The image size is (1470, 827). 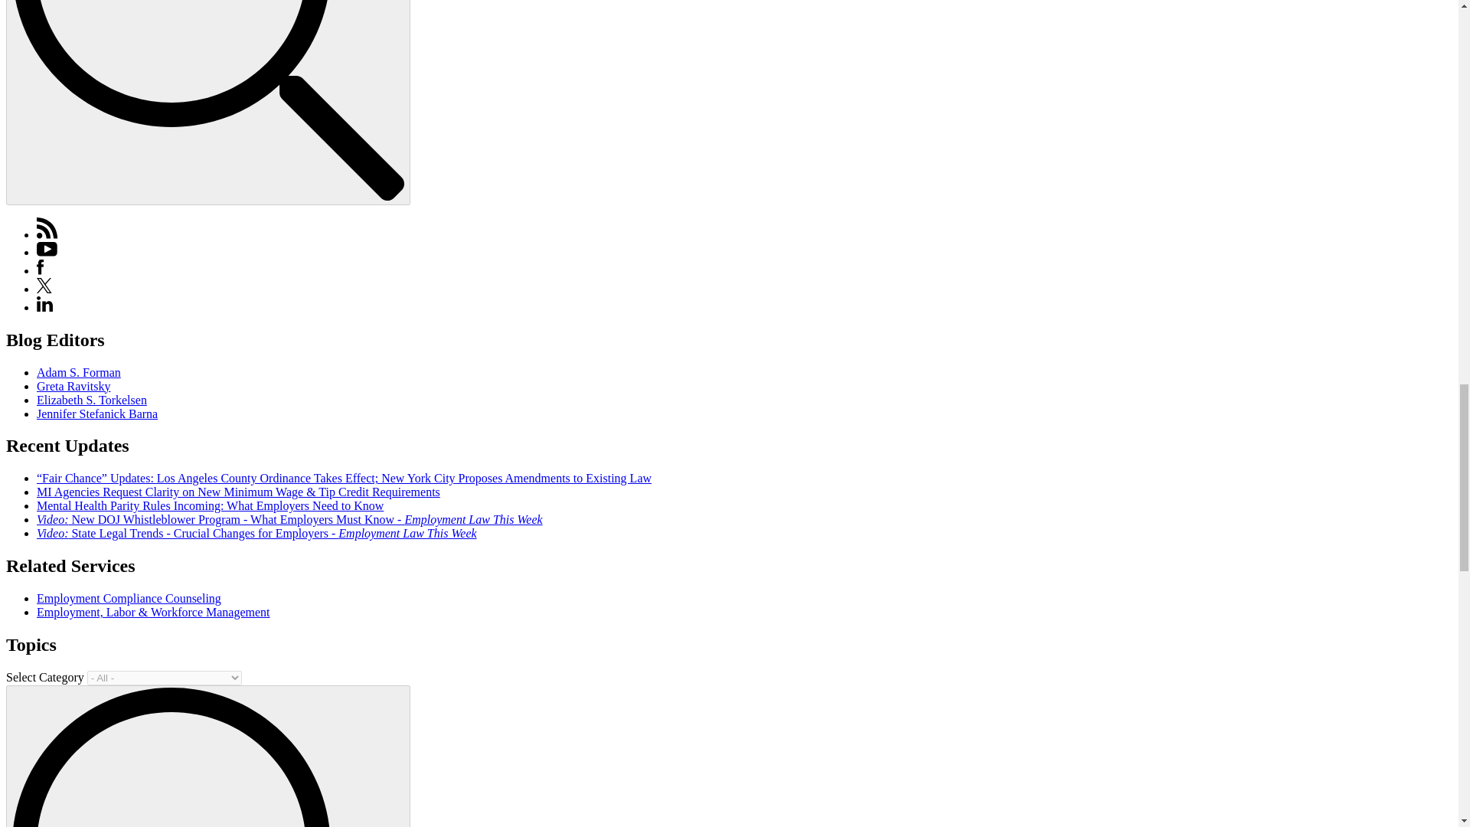 I want to click on Adam S. Forman, so click(x=78, y=372).